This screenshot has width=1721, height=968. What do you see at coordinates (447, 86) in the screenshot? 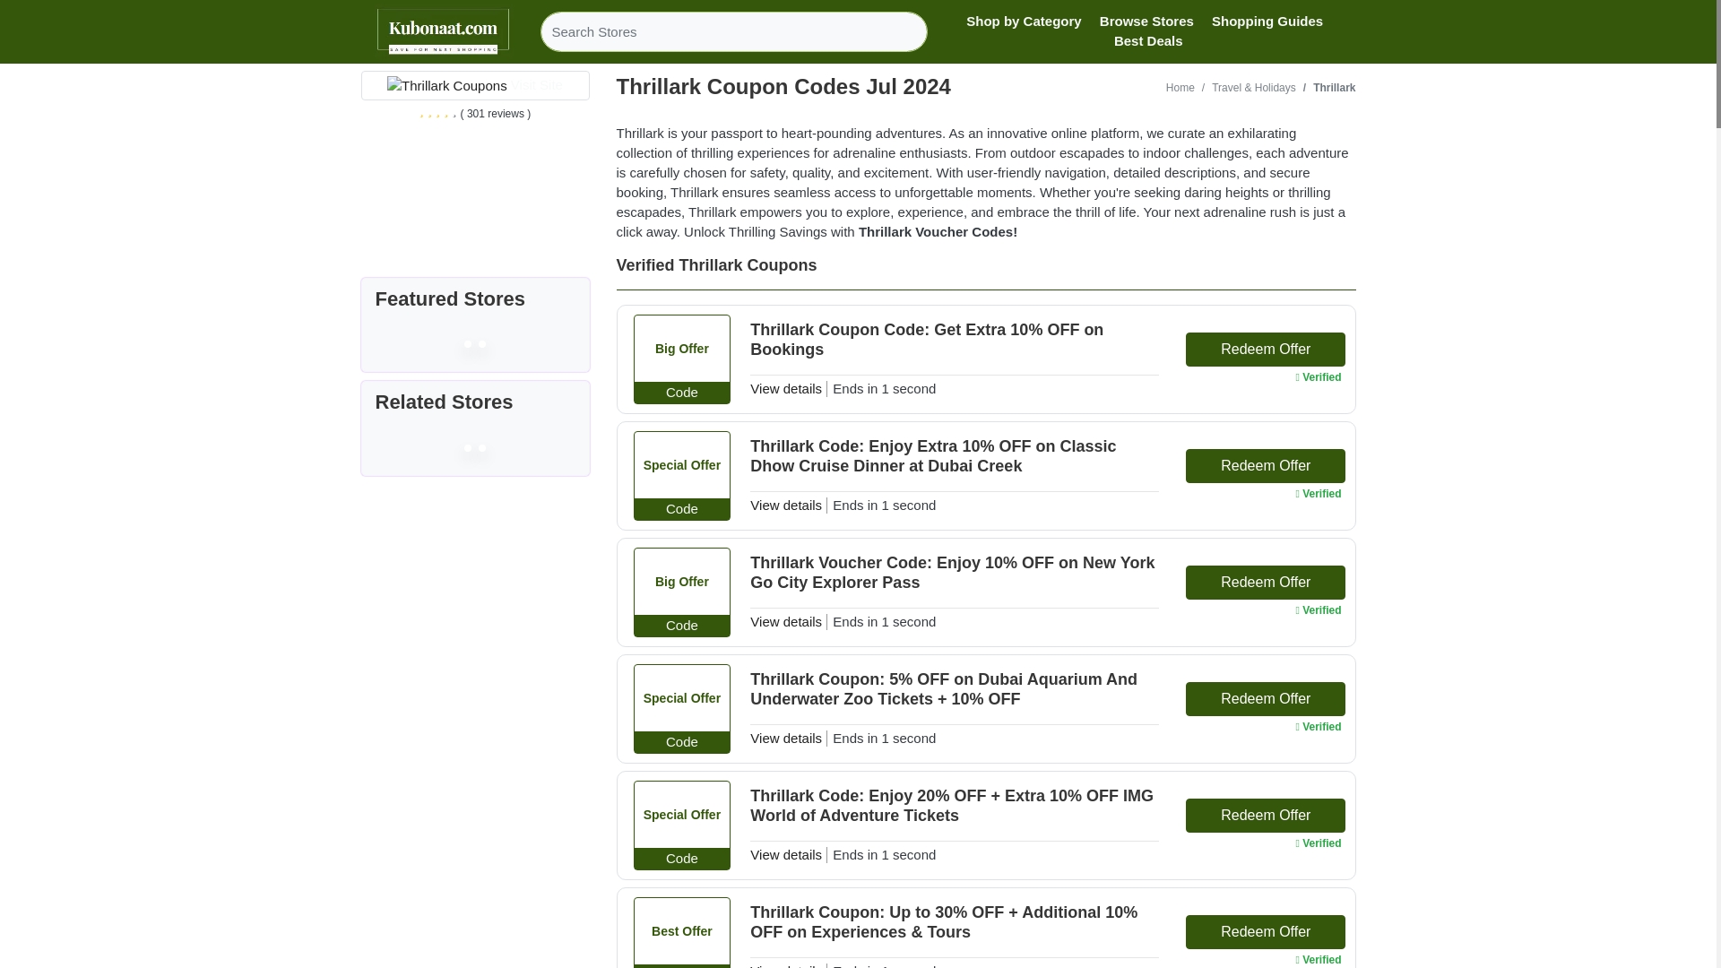
I see `Thrillark Coupons` at bounding box center [447, 86].